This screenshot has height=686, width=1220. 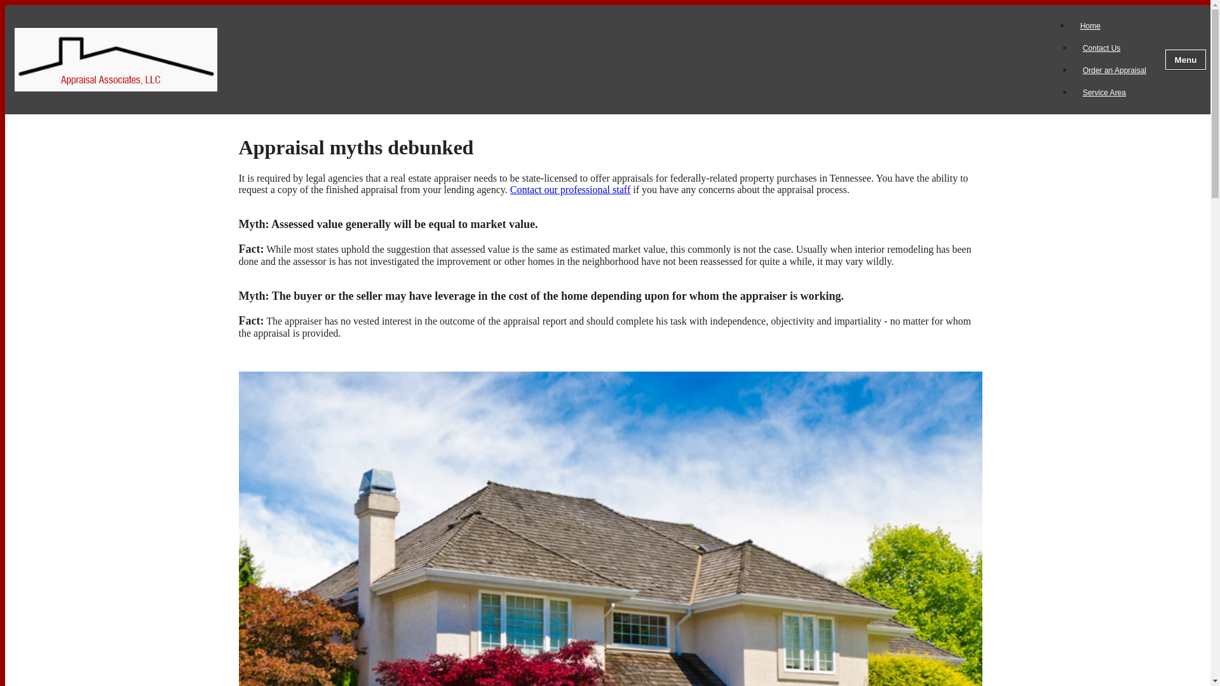 What do you see at coordinates (1115, 71) in the screenshot?
I see `Order an Appraisal` at bounding box center [1115, 71].